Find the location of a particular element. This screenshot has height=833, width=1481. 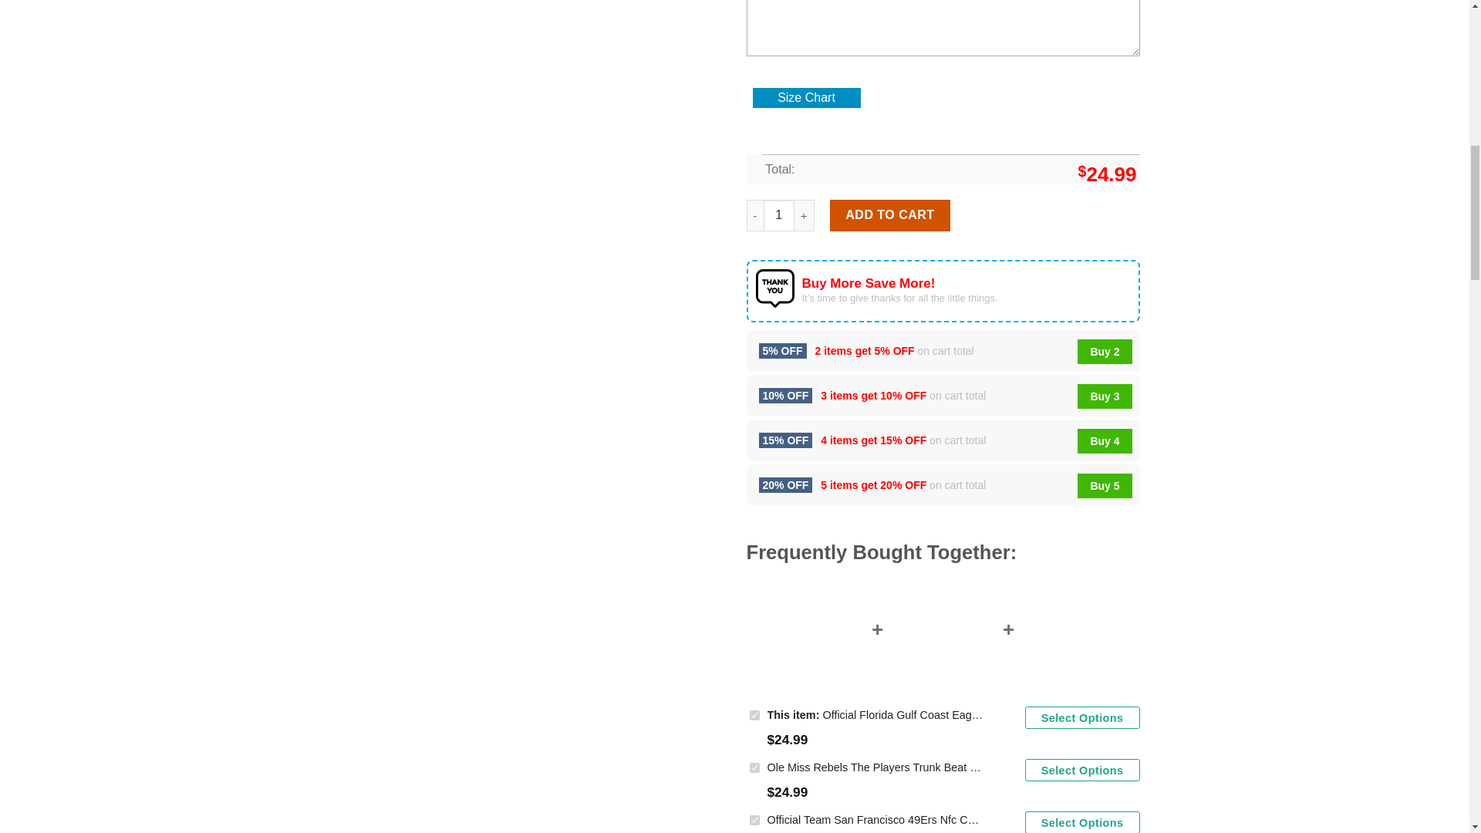

9395 is located at coordinates (754, 821).